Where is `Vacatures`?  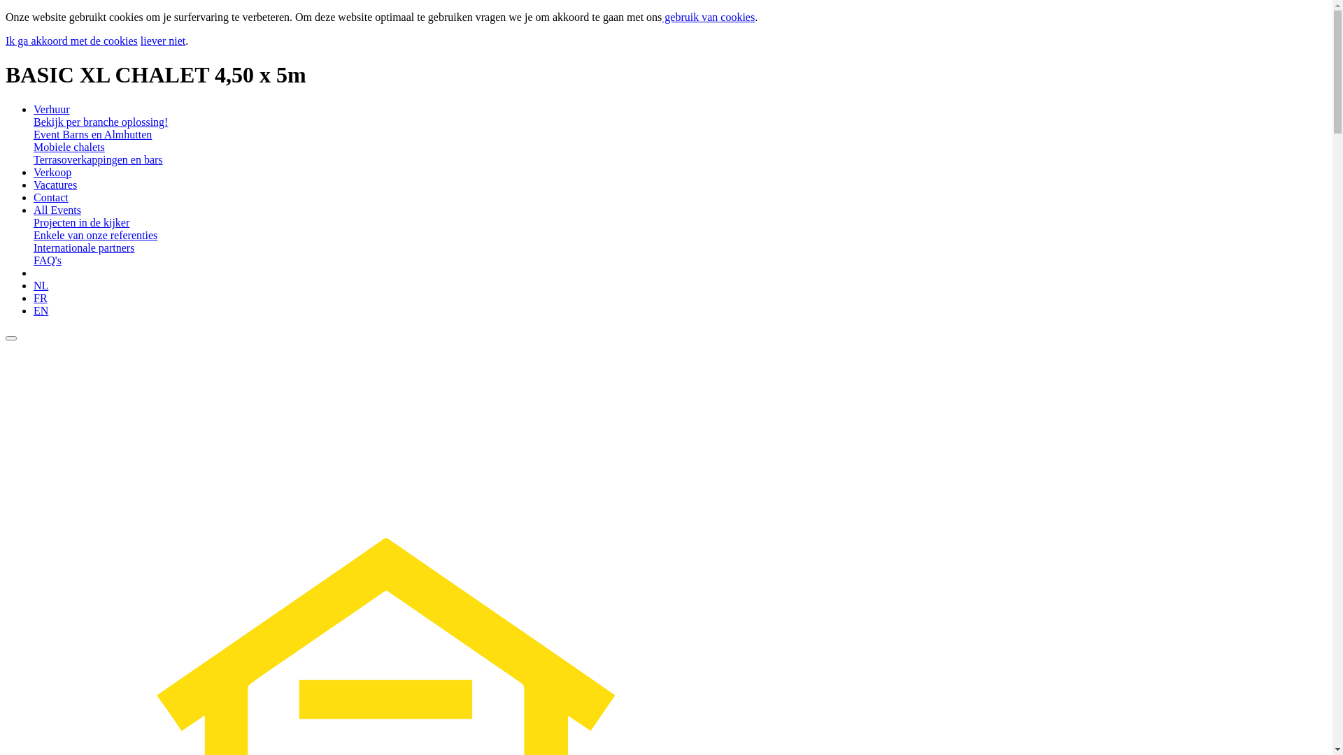 Vacatures is located at coordinates (55, 185).